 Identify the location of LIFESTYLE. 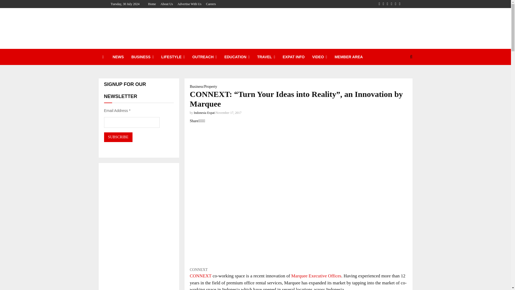
(173, 57).